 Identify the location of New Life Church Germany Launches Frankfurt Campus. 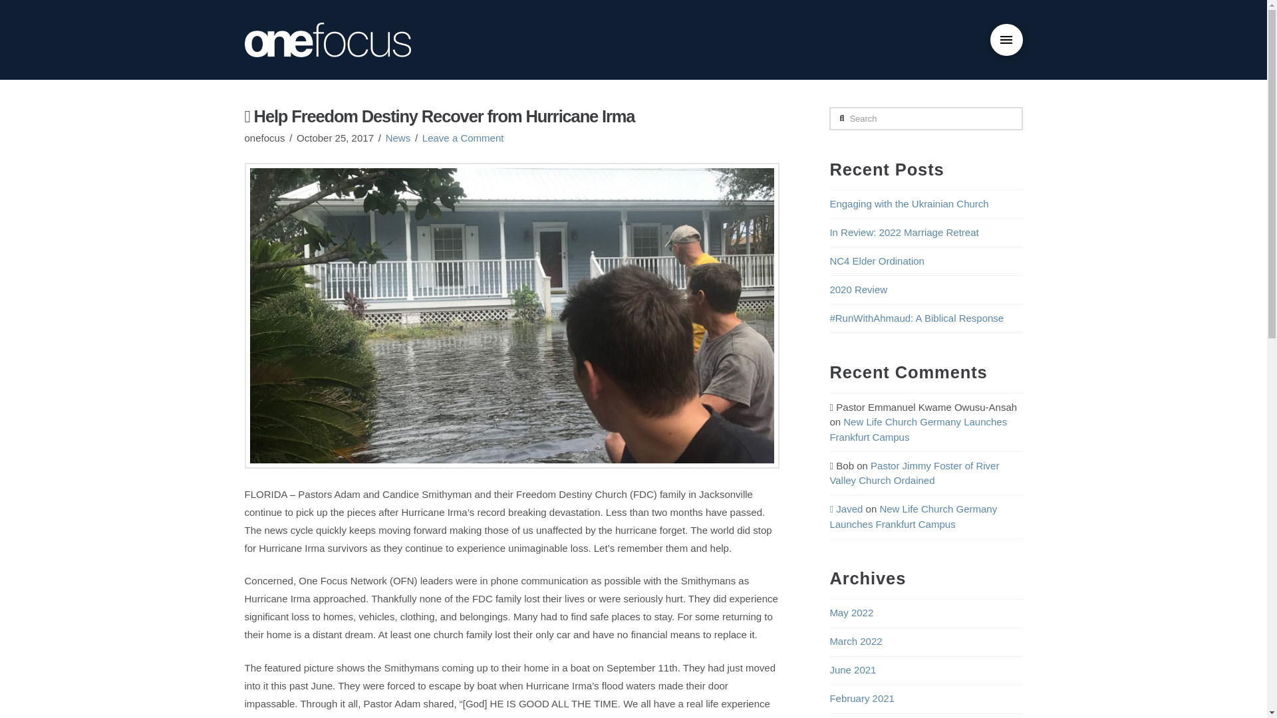
(913, 517).